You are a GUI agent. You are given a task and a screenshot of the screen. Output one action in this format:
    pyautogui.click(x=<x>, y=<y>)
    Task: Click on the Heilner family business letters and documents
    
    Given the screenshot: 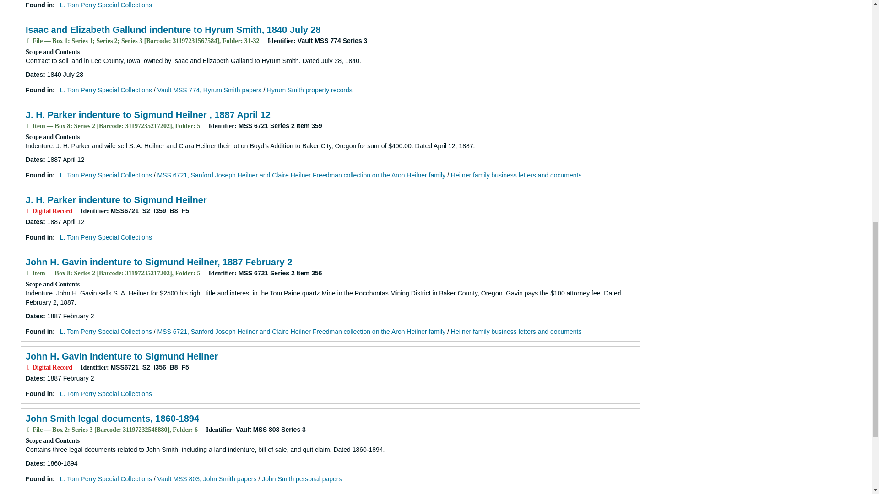 What is the action you would take?
    pyautogui.click(x=516, y=175)
    